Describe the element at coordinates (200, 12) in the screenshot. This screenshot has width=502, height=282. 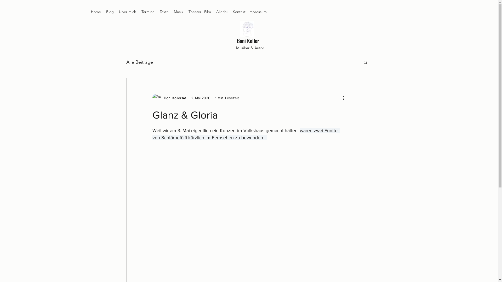
I see `Theater | Film` at that location.